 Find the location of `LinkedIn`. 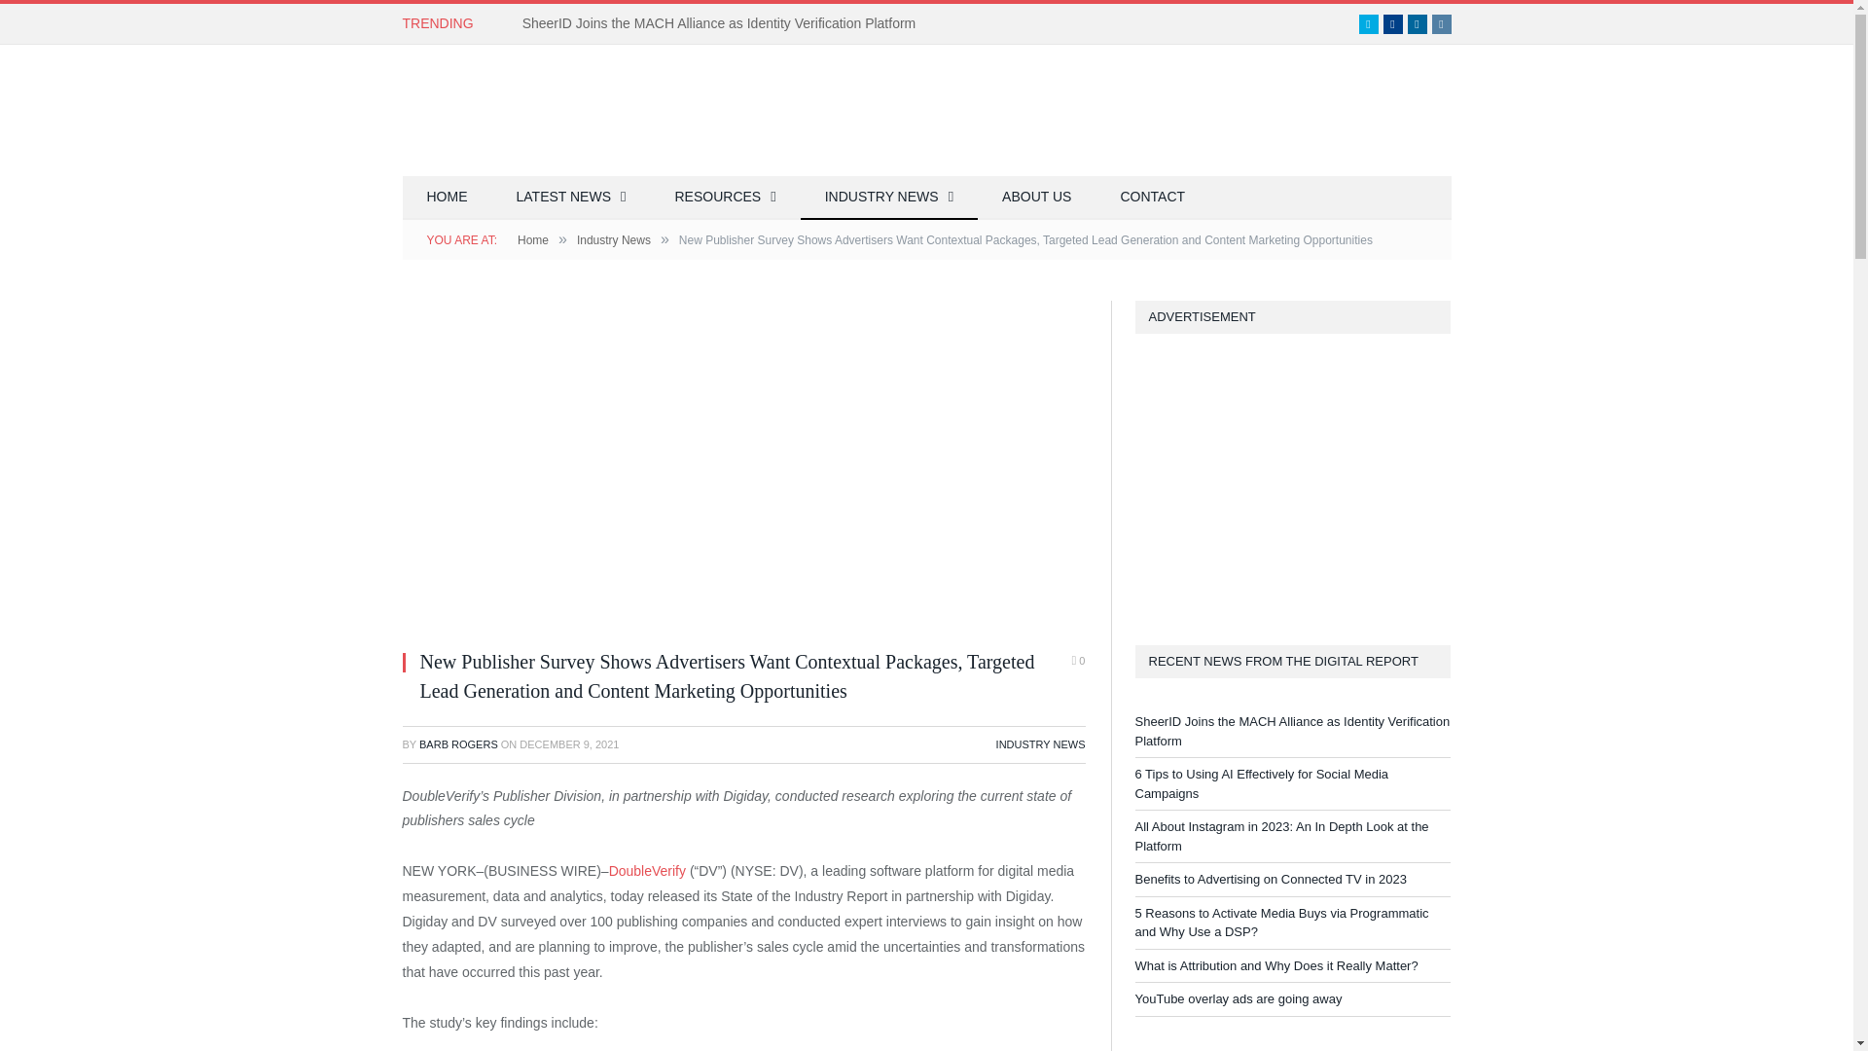

LinkedIn is located at coordinates (1417, 23).